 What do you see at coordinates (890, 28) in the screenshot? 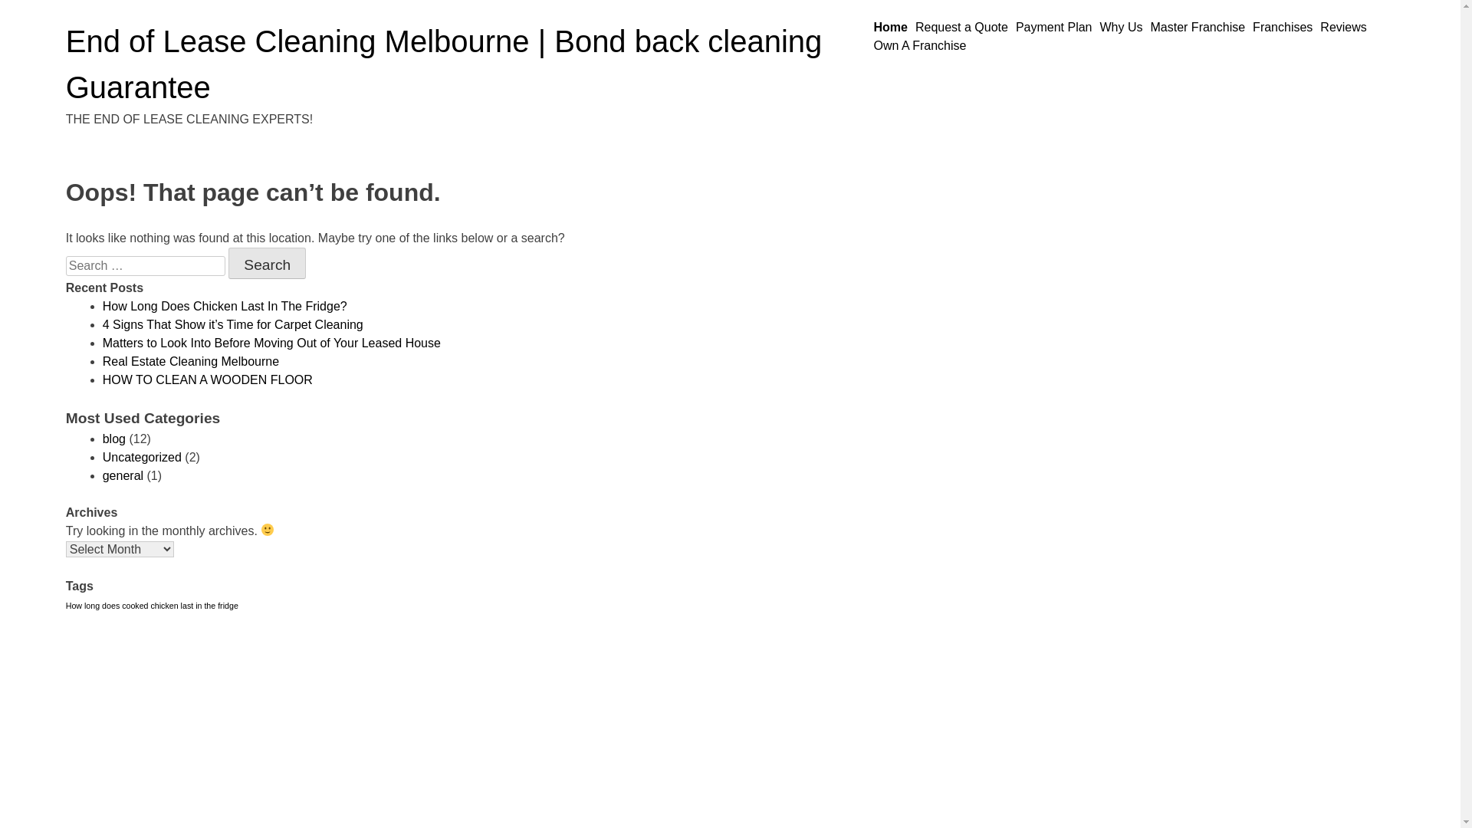
I see `Home` at bounding box center [890, 28].